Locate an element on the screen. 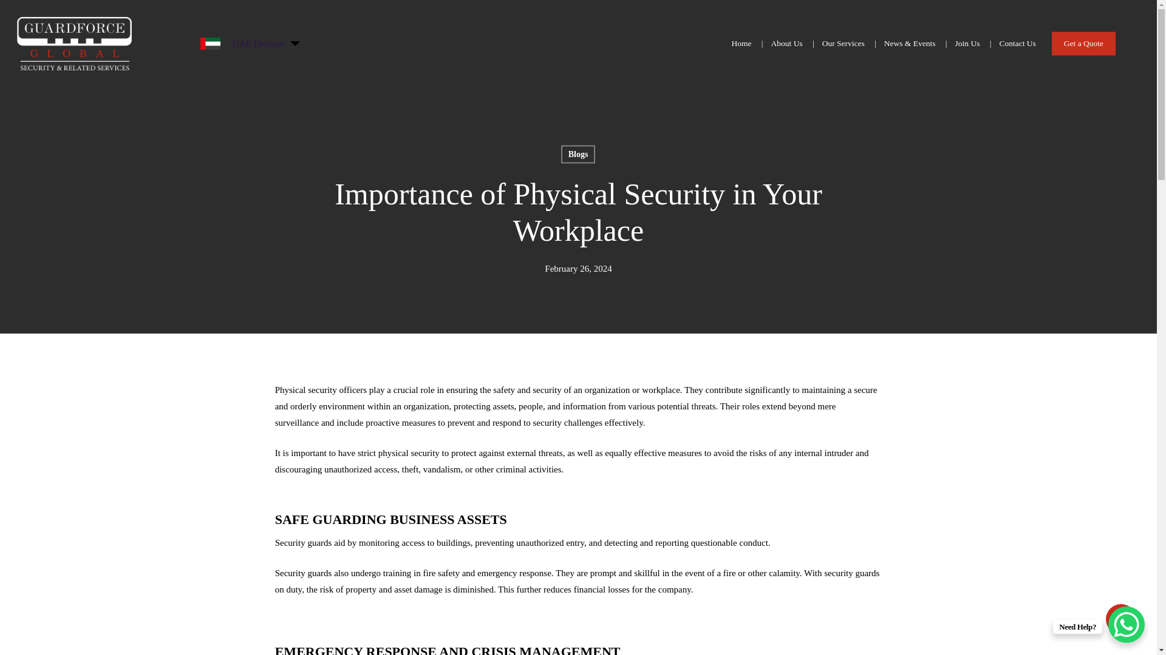 The image size is (1166, 655). Join Us is located at coordinates (967, 44).